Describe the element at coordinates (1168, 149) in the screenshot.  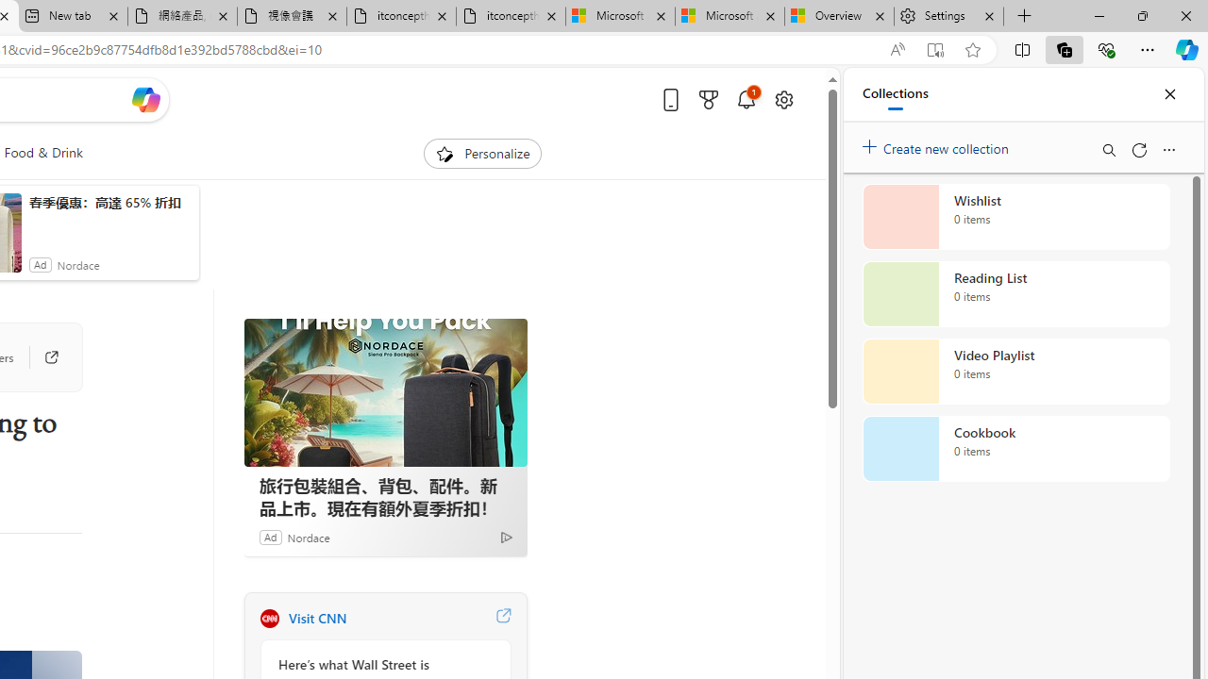
I see `More options menu` at that location.